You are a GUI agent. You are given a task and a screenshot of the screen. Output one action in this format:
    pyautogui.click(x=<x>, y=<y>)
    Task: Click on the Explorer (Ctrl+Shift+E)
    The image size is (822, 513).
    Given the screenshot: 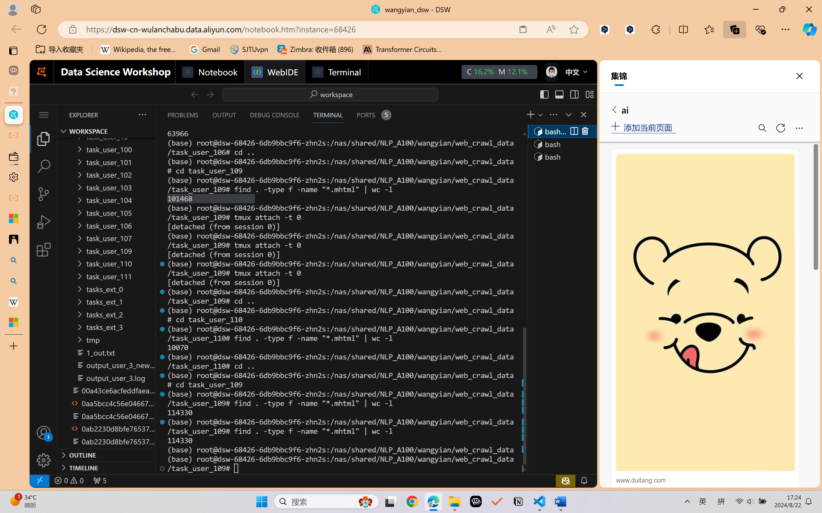 What is the action you would take?
    pyautogui.click(x=44, y=139)
    